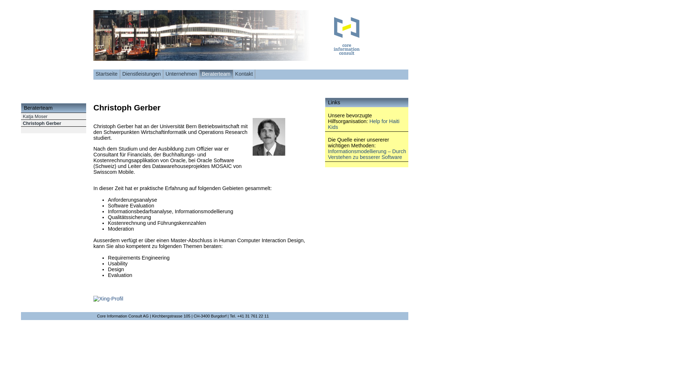 Image resolution: width=695 pixels, height=391 pixels. Describe the element at coordinates (142, 74) in the screenshot. I see `Dienstleistungen` at that location.